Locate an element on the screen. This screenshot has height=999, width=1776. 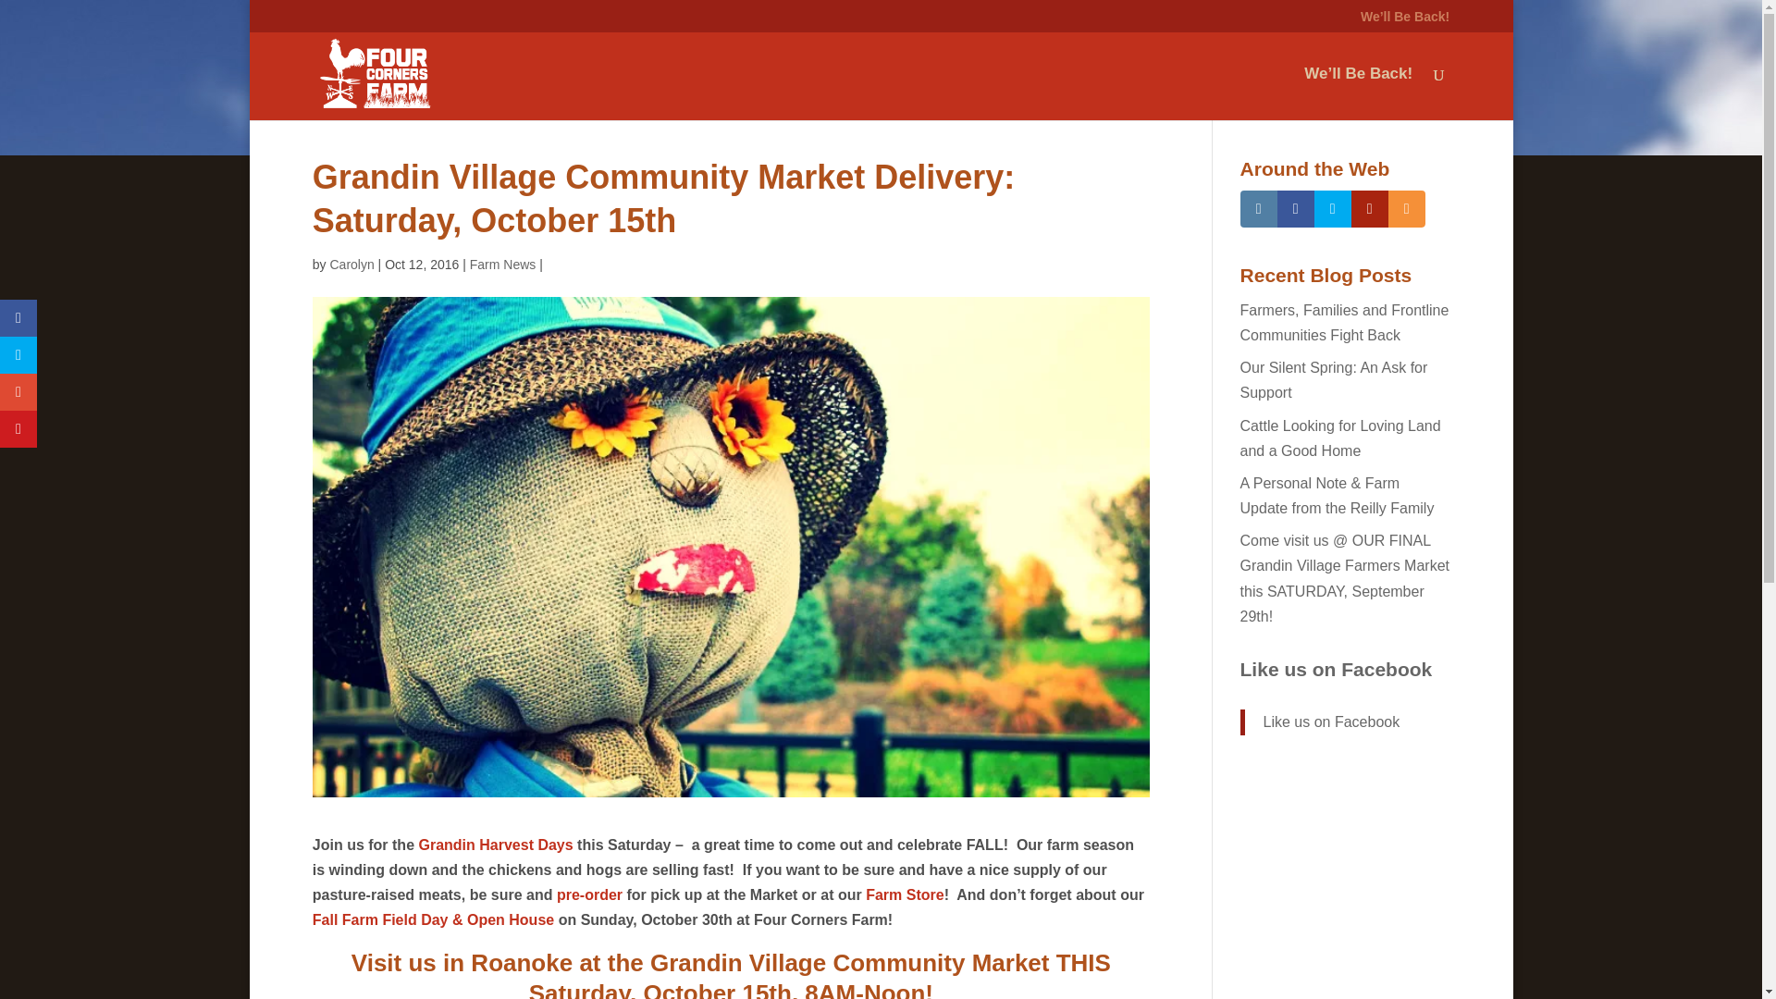
Like us on Facebook is located at coordinates (1336, 669).